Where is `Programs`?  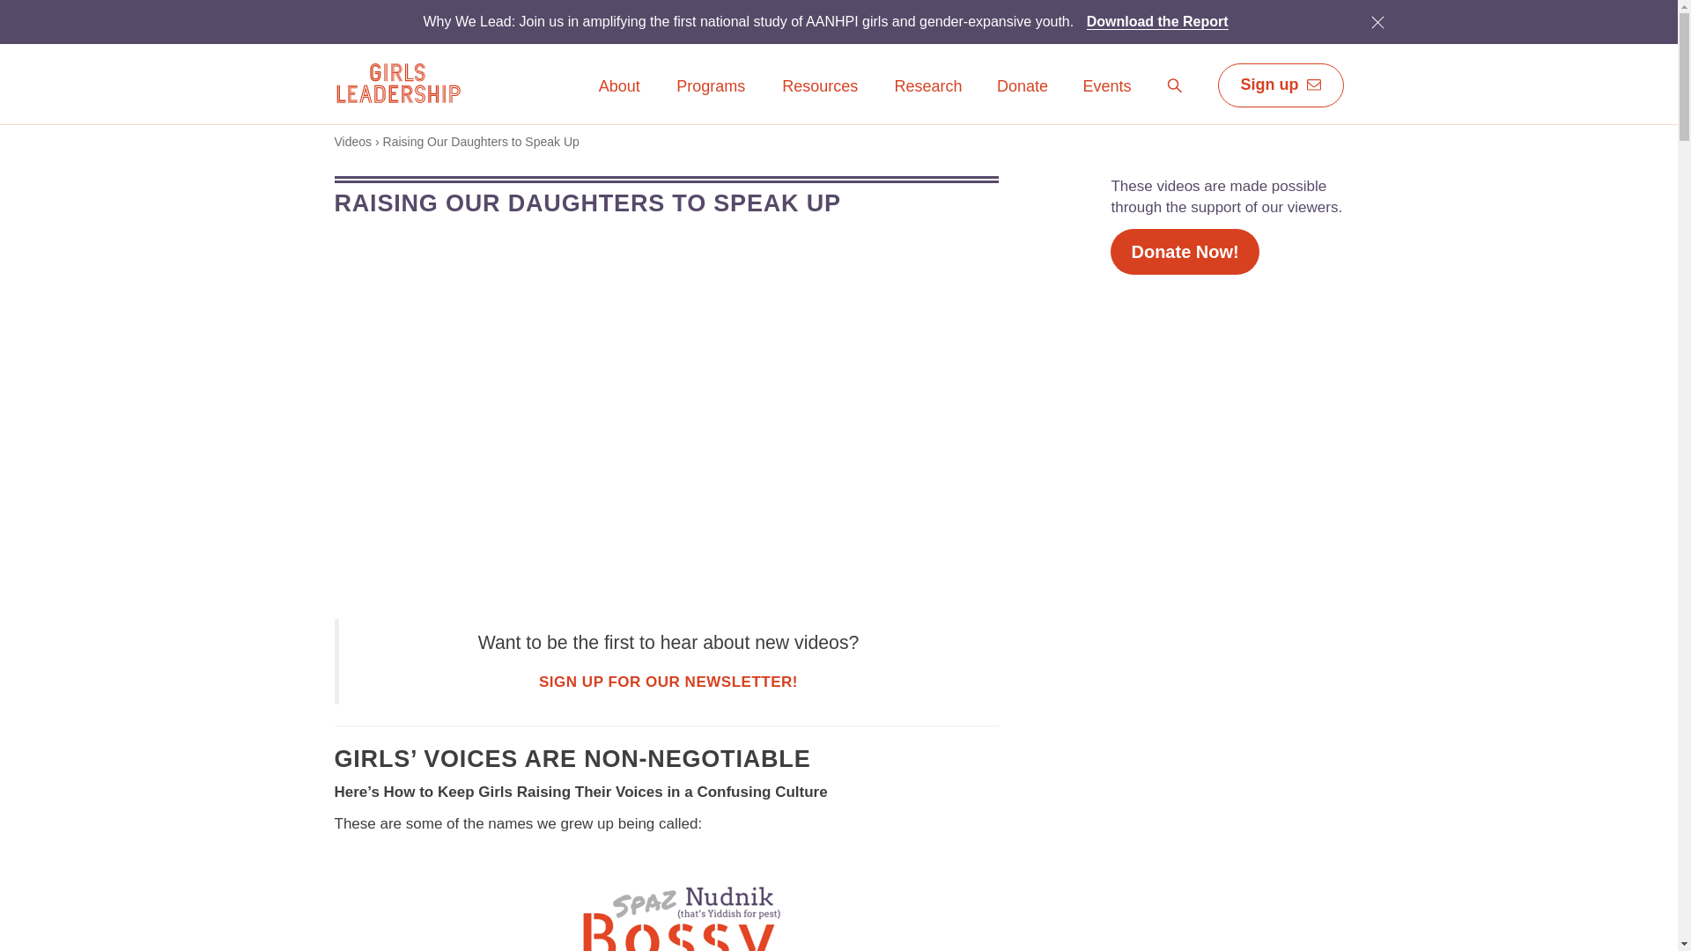 Programs is located at coordinates (710, 87).